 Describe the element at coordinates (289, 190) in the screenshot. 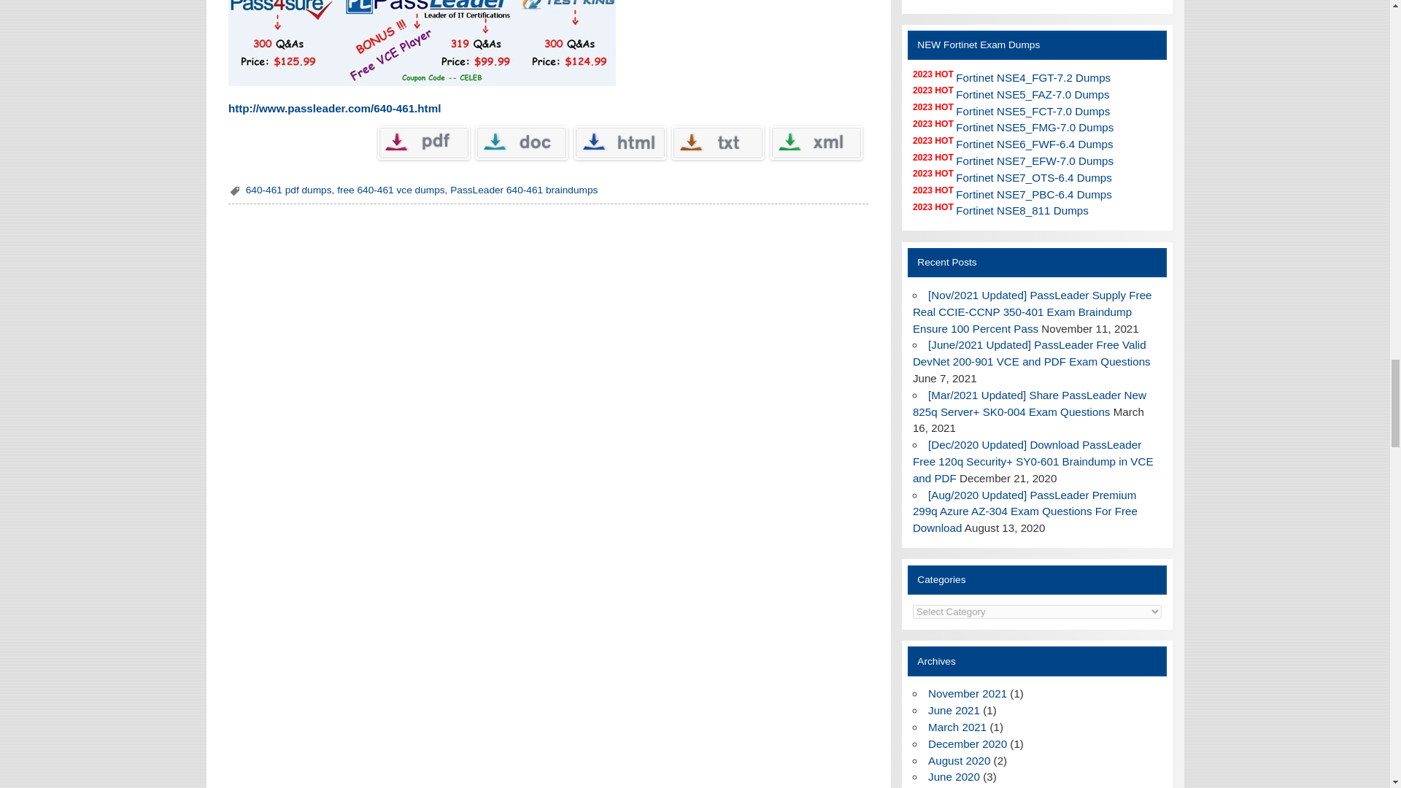

I see `640-461 pdf dumps` at that location.